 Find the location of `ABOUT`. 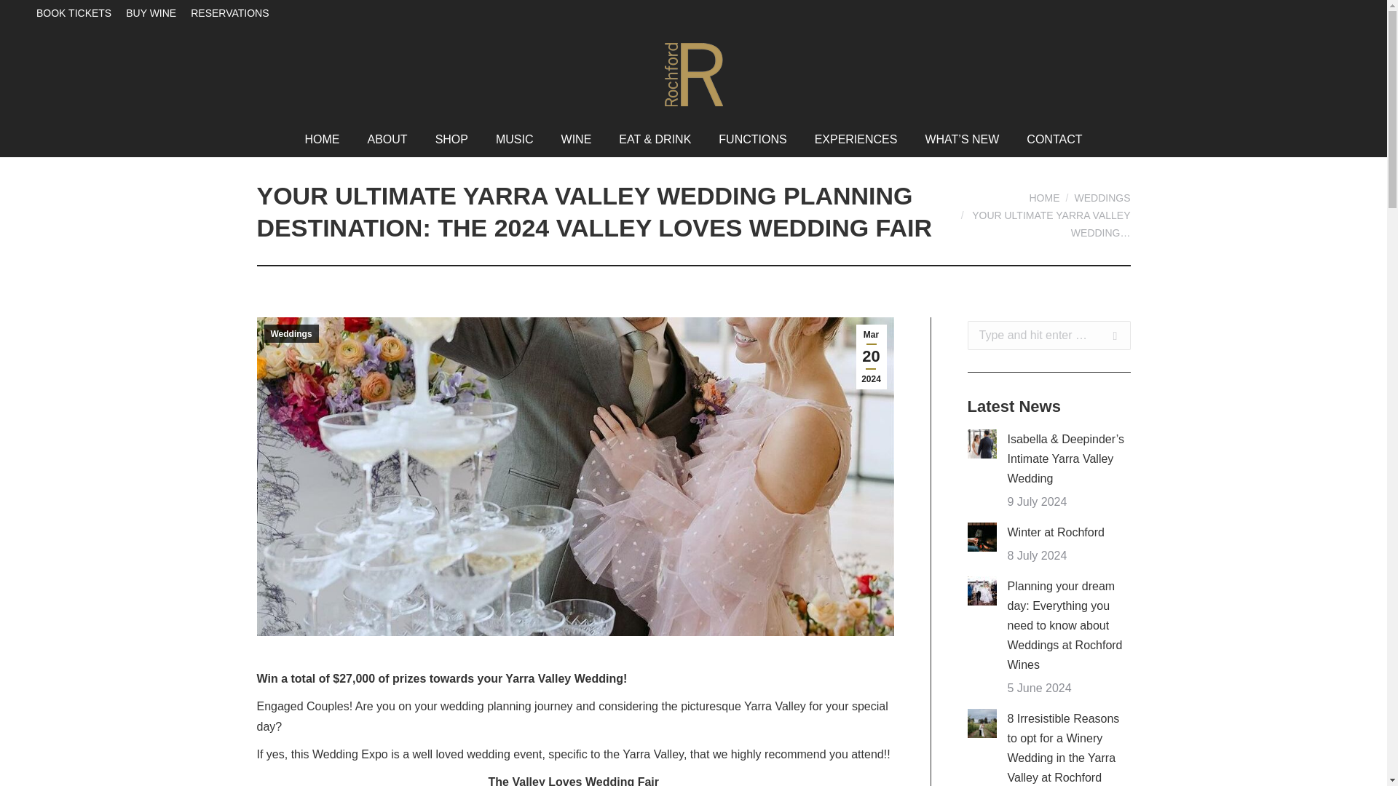

ABOUT is located at coordinates (386, 140).